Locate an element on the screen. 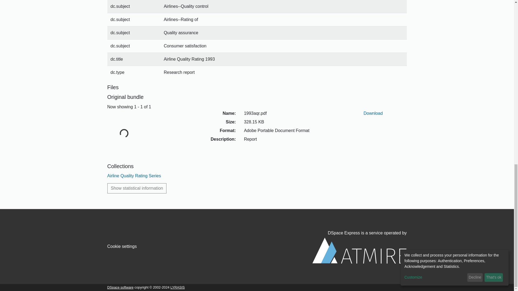 This screenshot has height=291, width=518. Download is located at coordinates (373, 113).